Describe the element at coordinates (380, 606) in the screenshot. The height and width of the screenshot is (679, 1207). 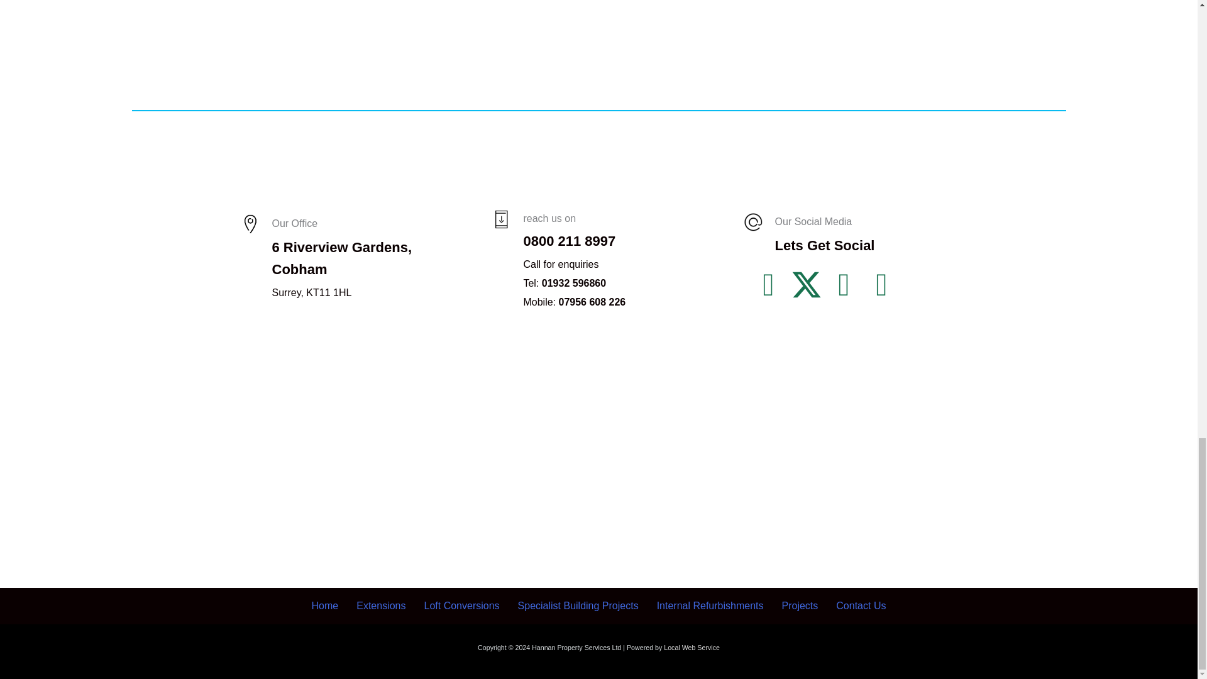
I see `Extensions` at that location.